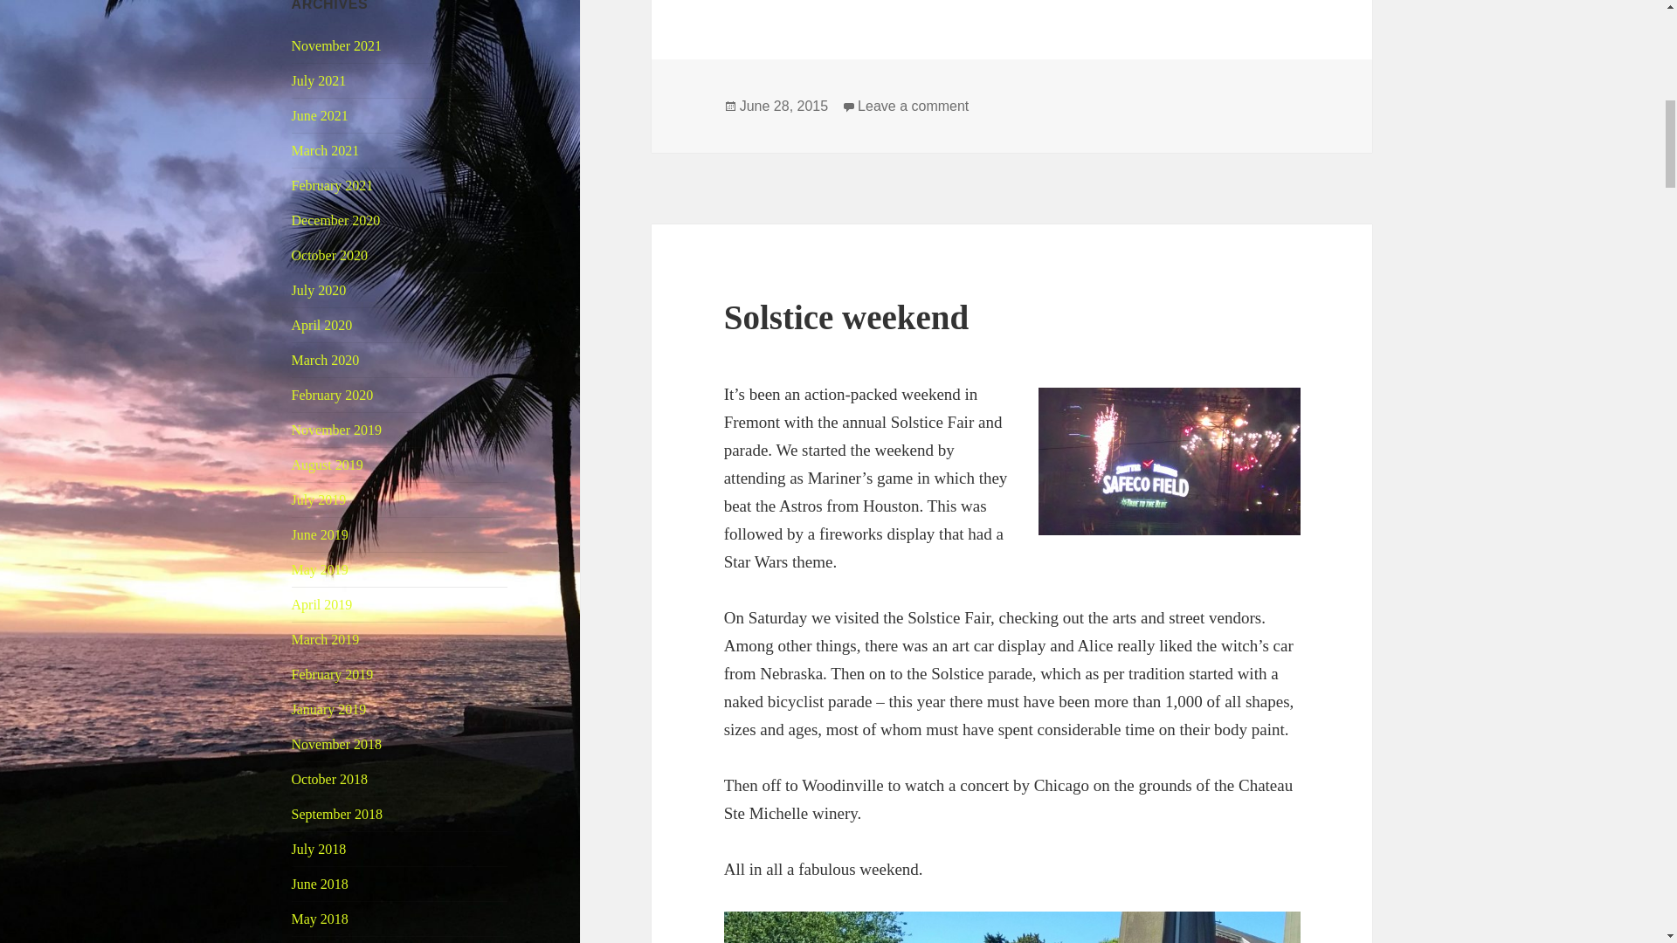  I want to click on September 2018, so click(337, 814).